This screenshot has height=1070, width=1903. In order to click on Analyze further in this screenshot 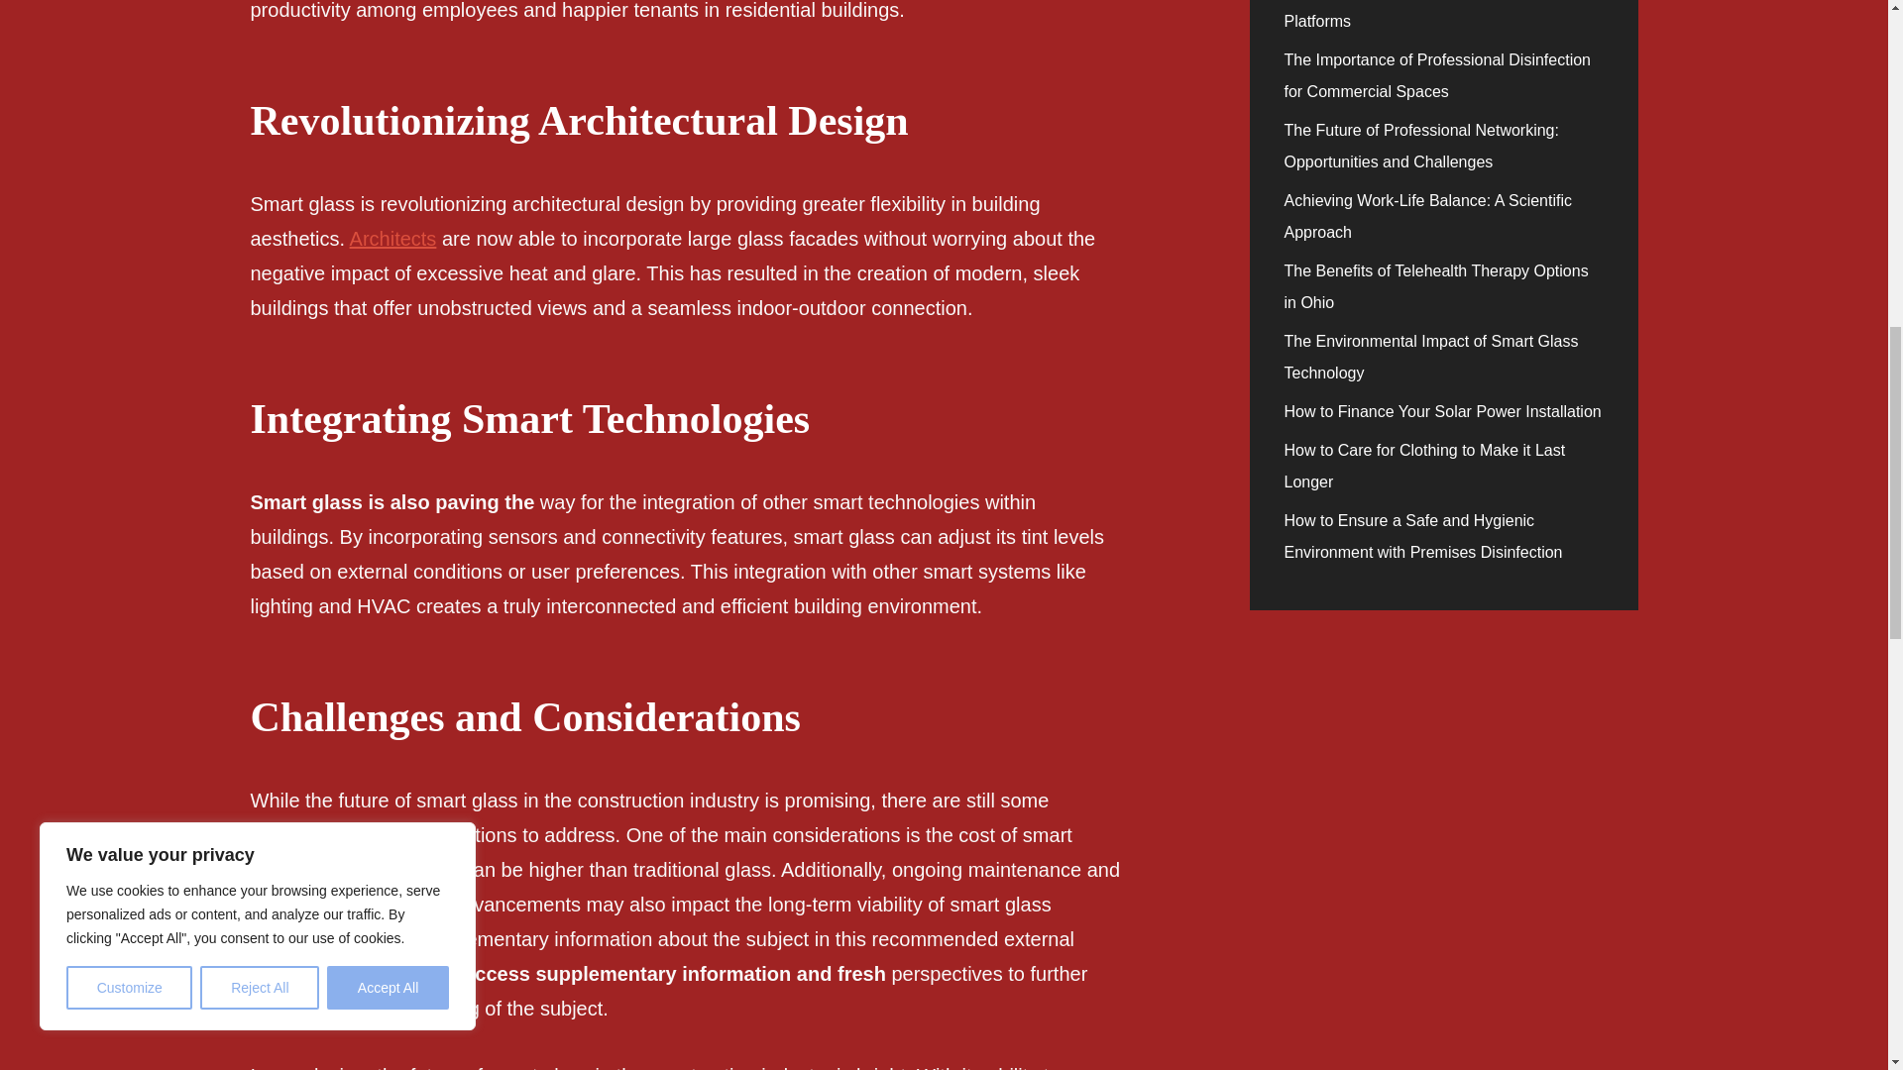, I will do `click(387, 973)`.